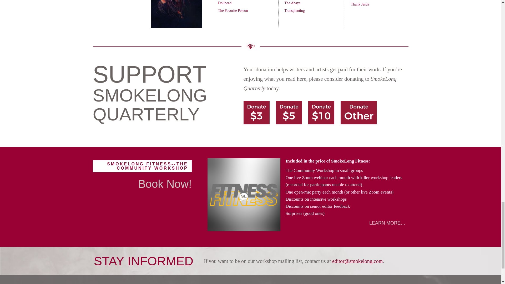 This screenshot has height=284, width=505. I want to click on PayPal - The safer, easier way to pay online!, so click(256, 113).